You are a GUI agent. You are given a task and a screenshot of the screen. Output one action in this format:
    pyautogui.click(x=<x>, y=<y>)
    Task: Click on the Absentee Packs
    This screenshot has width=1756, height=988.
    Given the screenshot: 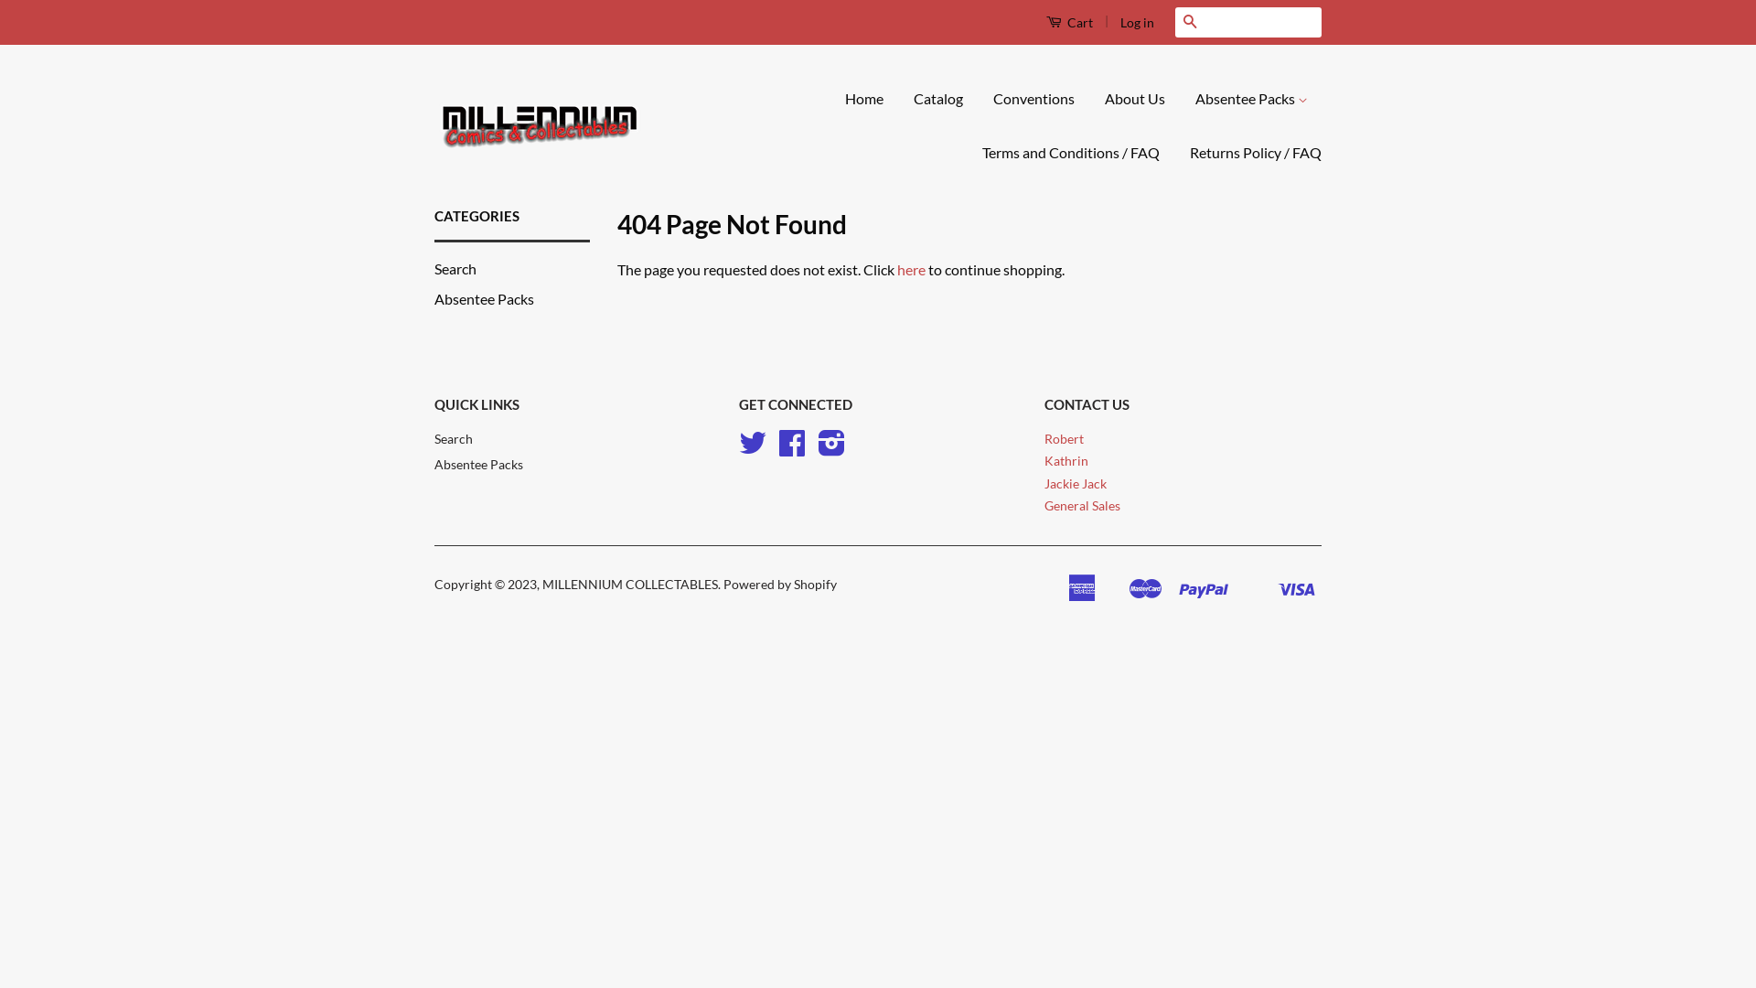 What is the action you would take?
    pyautogui.click(x=485, y=298)
    